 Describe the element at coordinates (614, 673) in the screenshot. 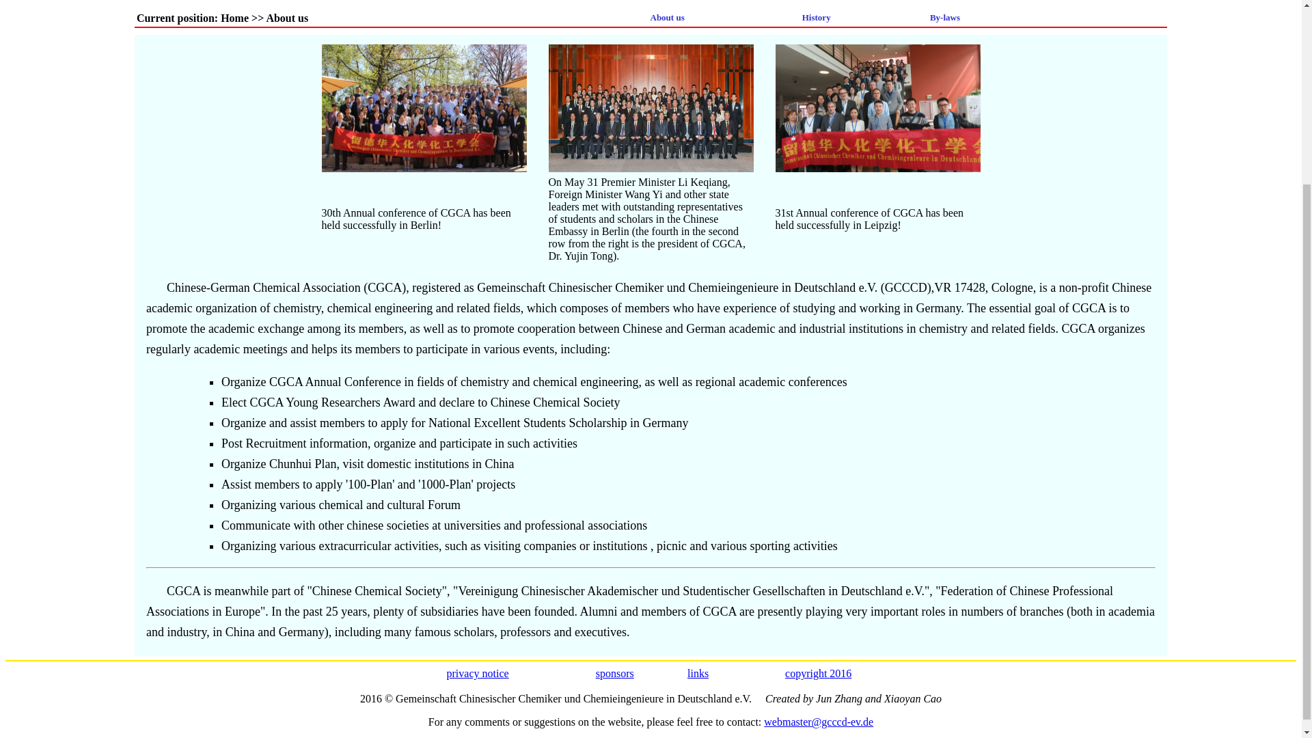

I see `sponsors` at that location.